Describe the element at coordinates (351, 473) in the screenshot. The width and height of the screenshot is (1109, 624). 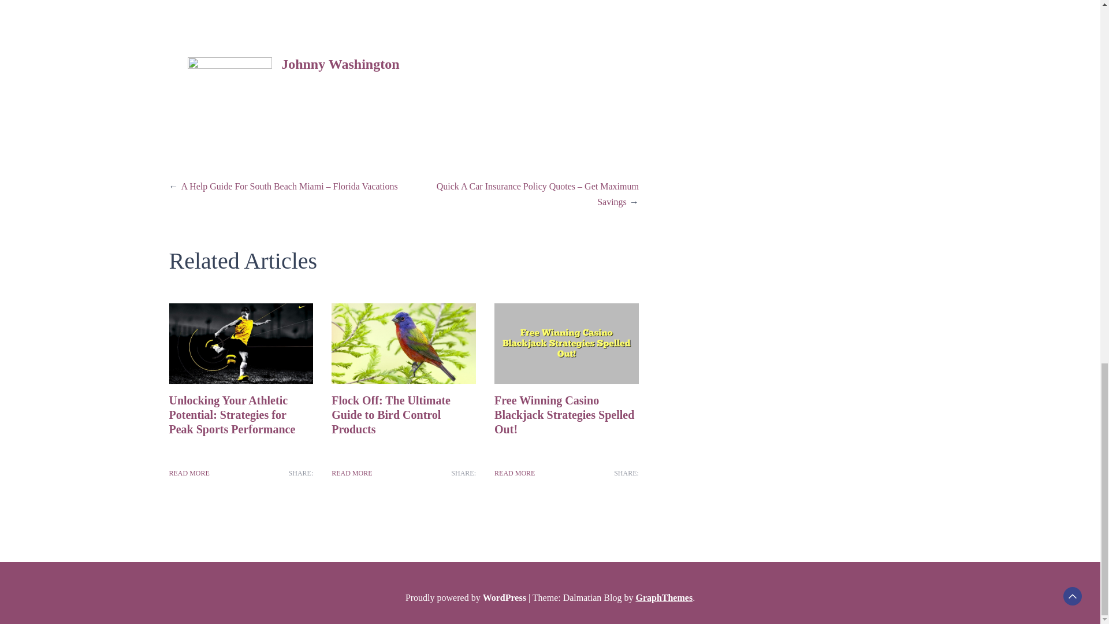
I see `READ MORE` at that location.